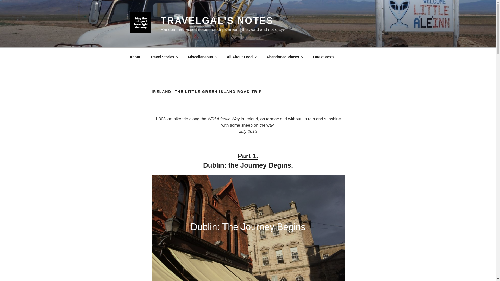 The image size is (500, 281). What do you see at coordinates (248, 161) in the screenshot?
I see `About` at bounding box center [248, 161].